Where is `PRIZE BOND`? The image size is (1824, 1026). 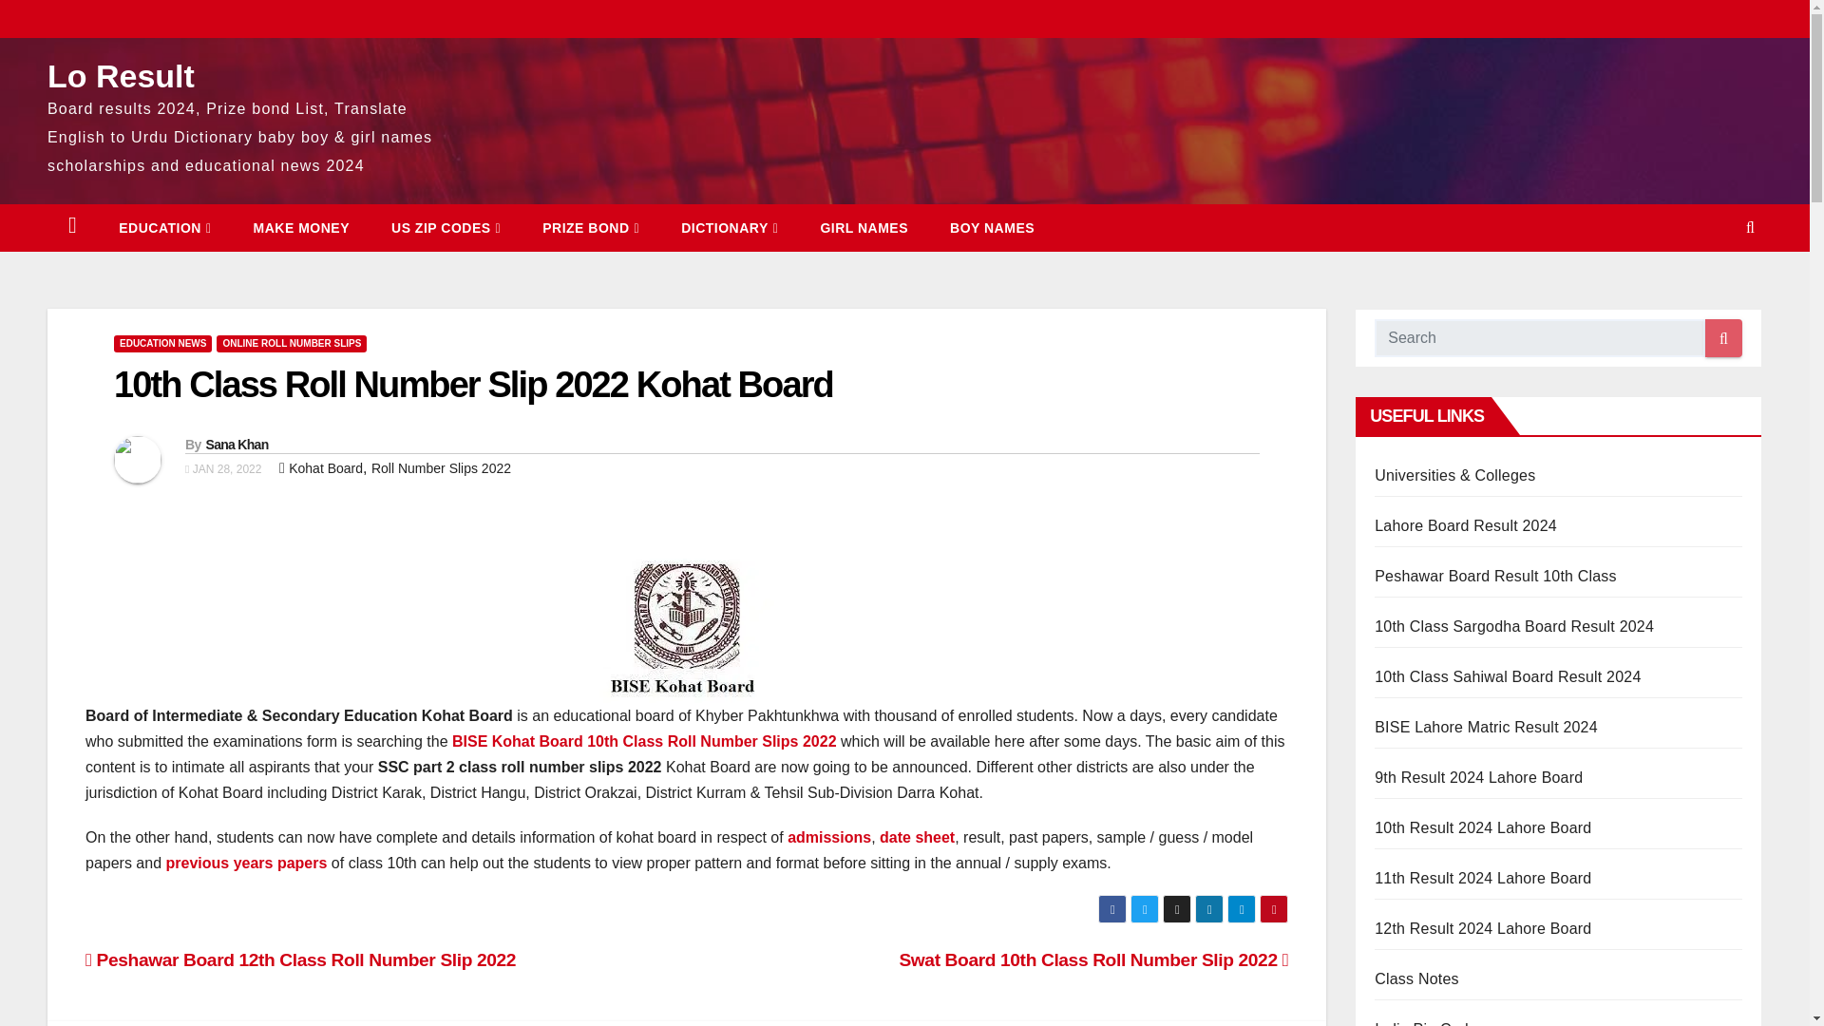 PRIZE BOND is located at coordinates (591, 227).